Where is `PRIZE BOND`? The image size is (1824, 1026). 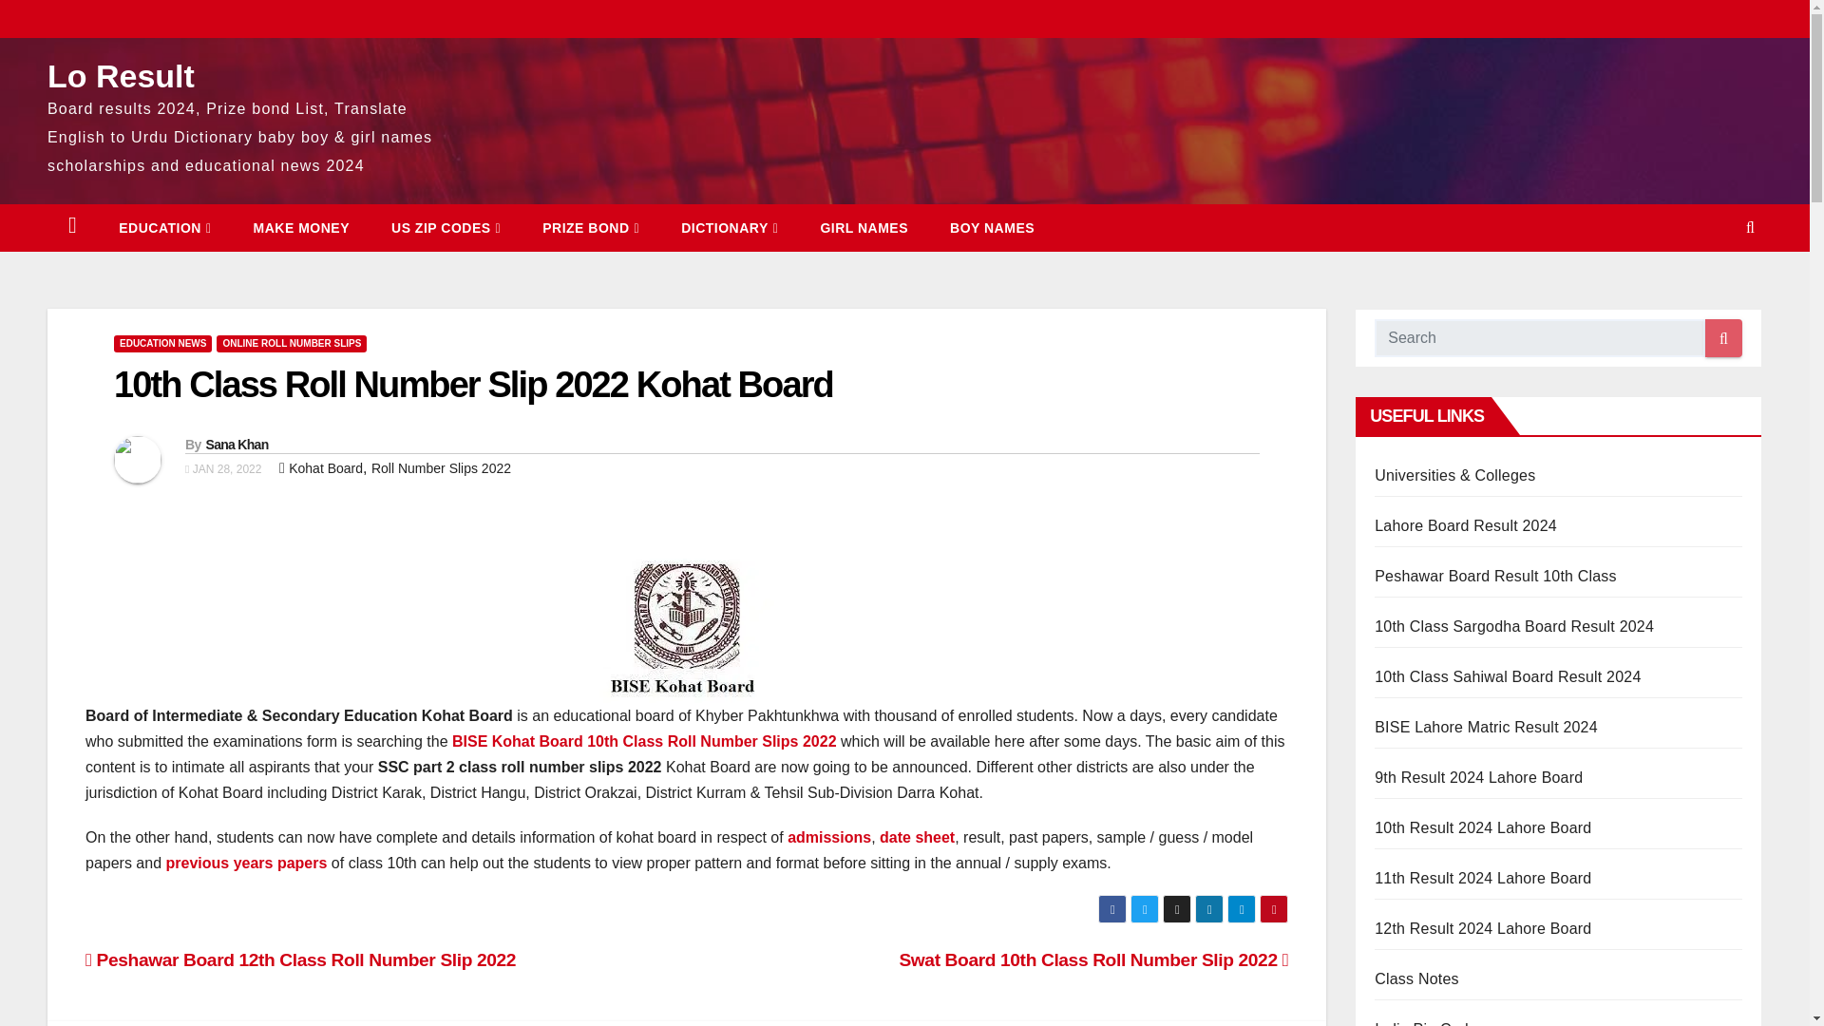 PRIZE BOND is located at coordinates (591, 227).